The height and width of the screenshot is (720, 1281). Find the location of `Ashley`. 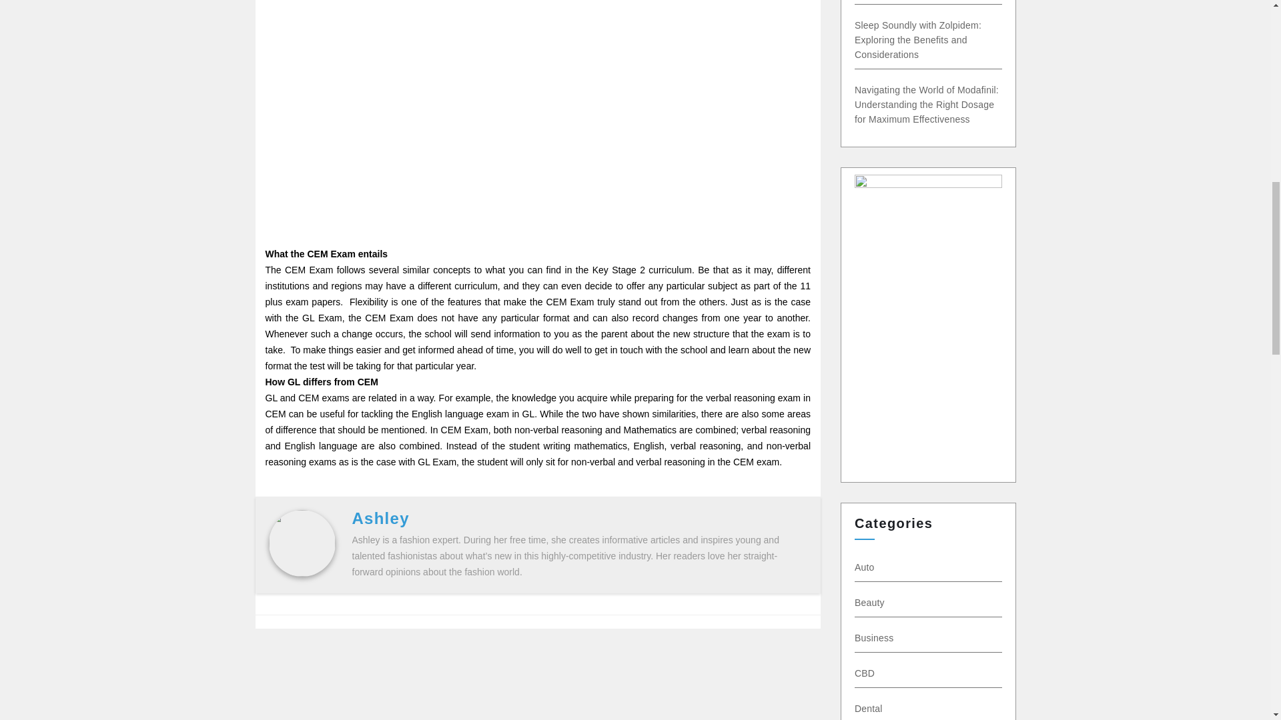

Ashley is located at coordinates (381, 517).